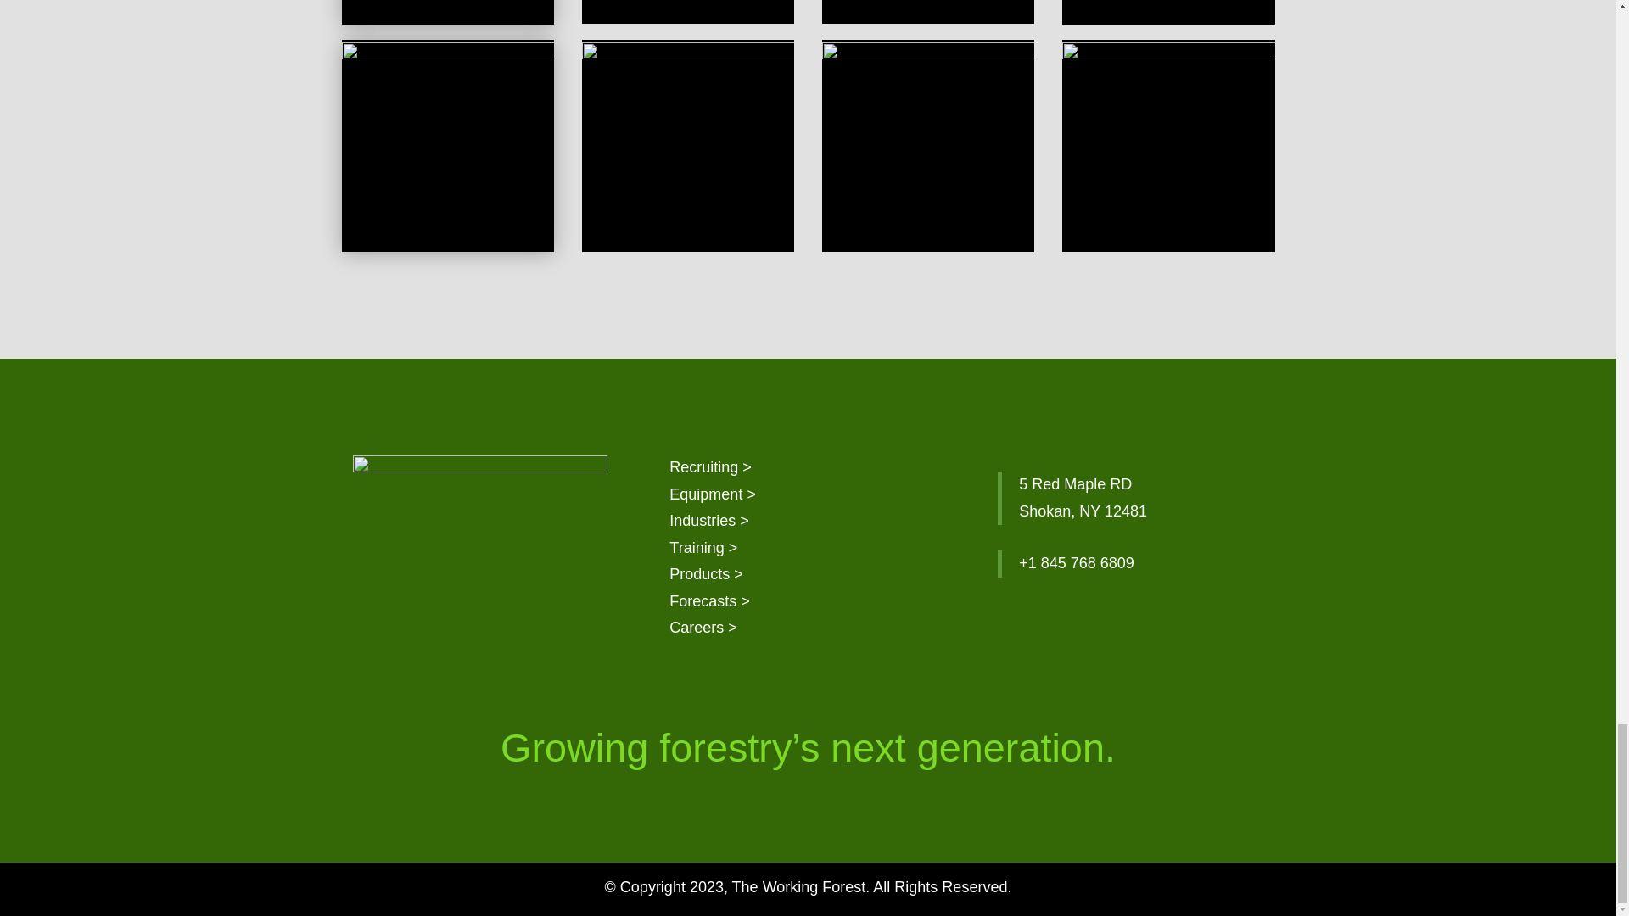 This screenshot has width=1629, height=916. What do you see at coordinates (713, 494) in the screenshot?
I see `Equipment Information` at bounding box center [713, 494].